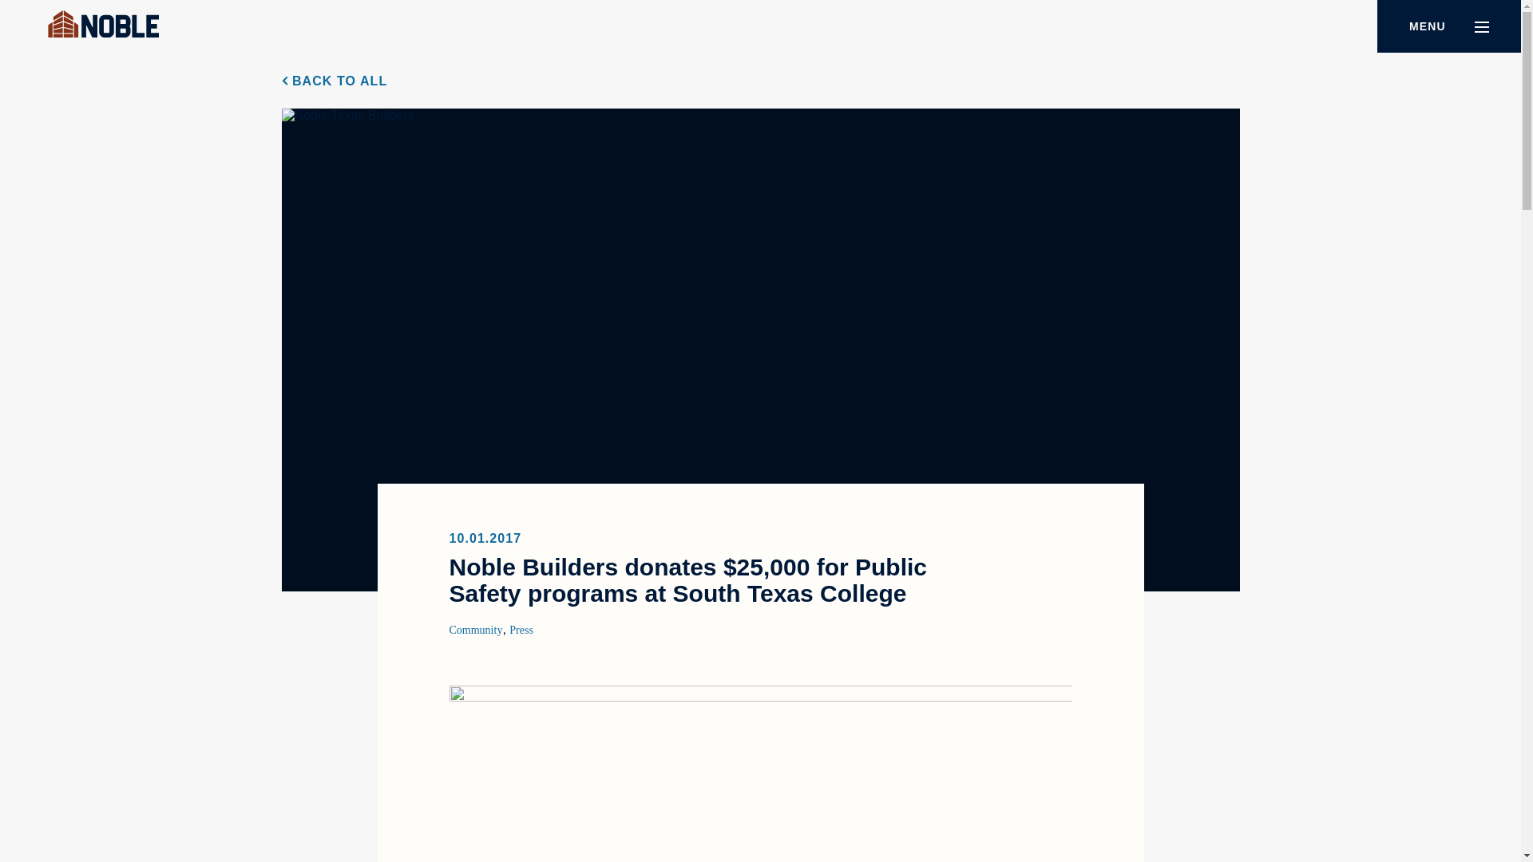 The height and width of the screenshot is (862, 1533). Describe the element at coordinates (26, 16) in the screenshot. I see `SKIP TO CONTENT` at that location.